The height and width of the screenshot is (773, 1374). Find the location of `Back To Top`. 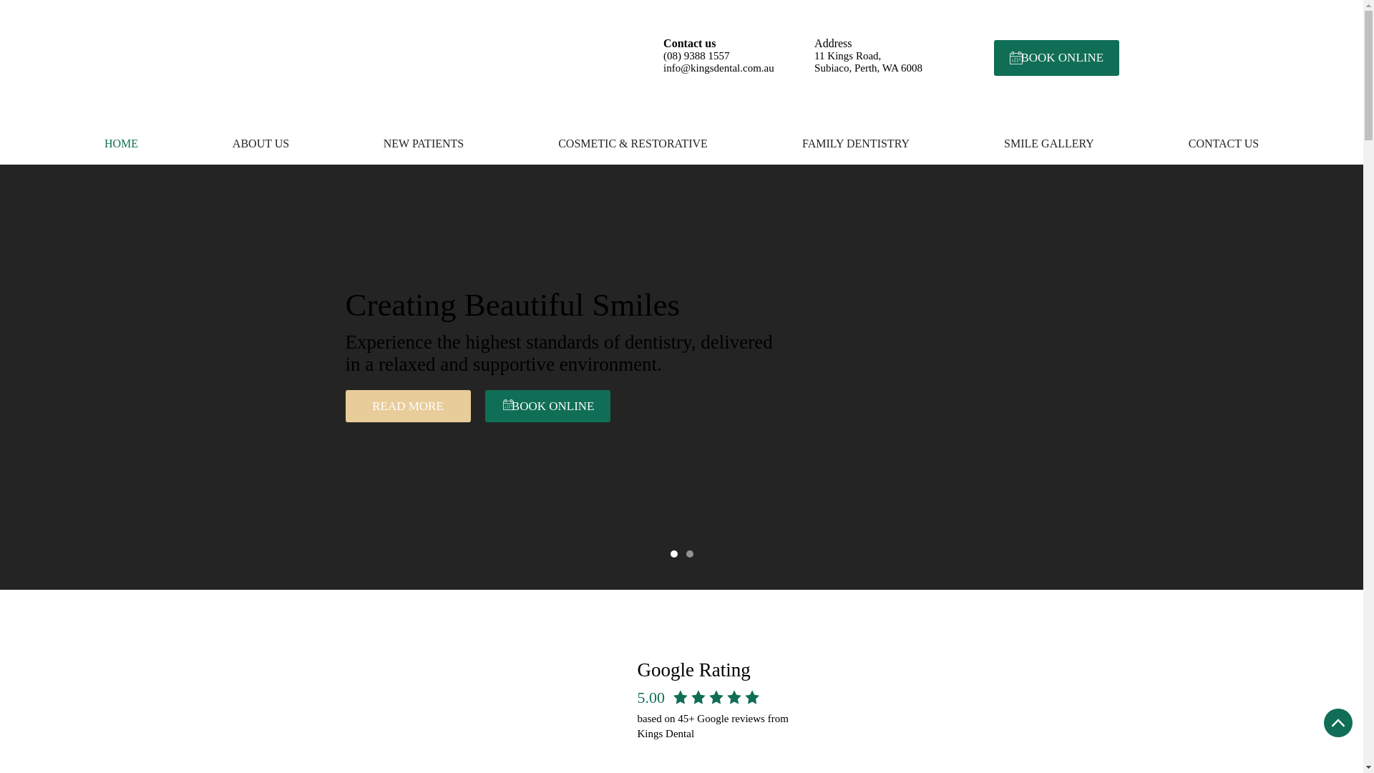

Back To Top is located at coordinates (1338, 723).